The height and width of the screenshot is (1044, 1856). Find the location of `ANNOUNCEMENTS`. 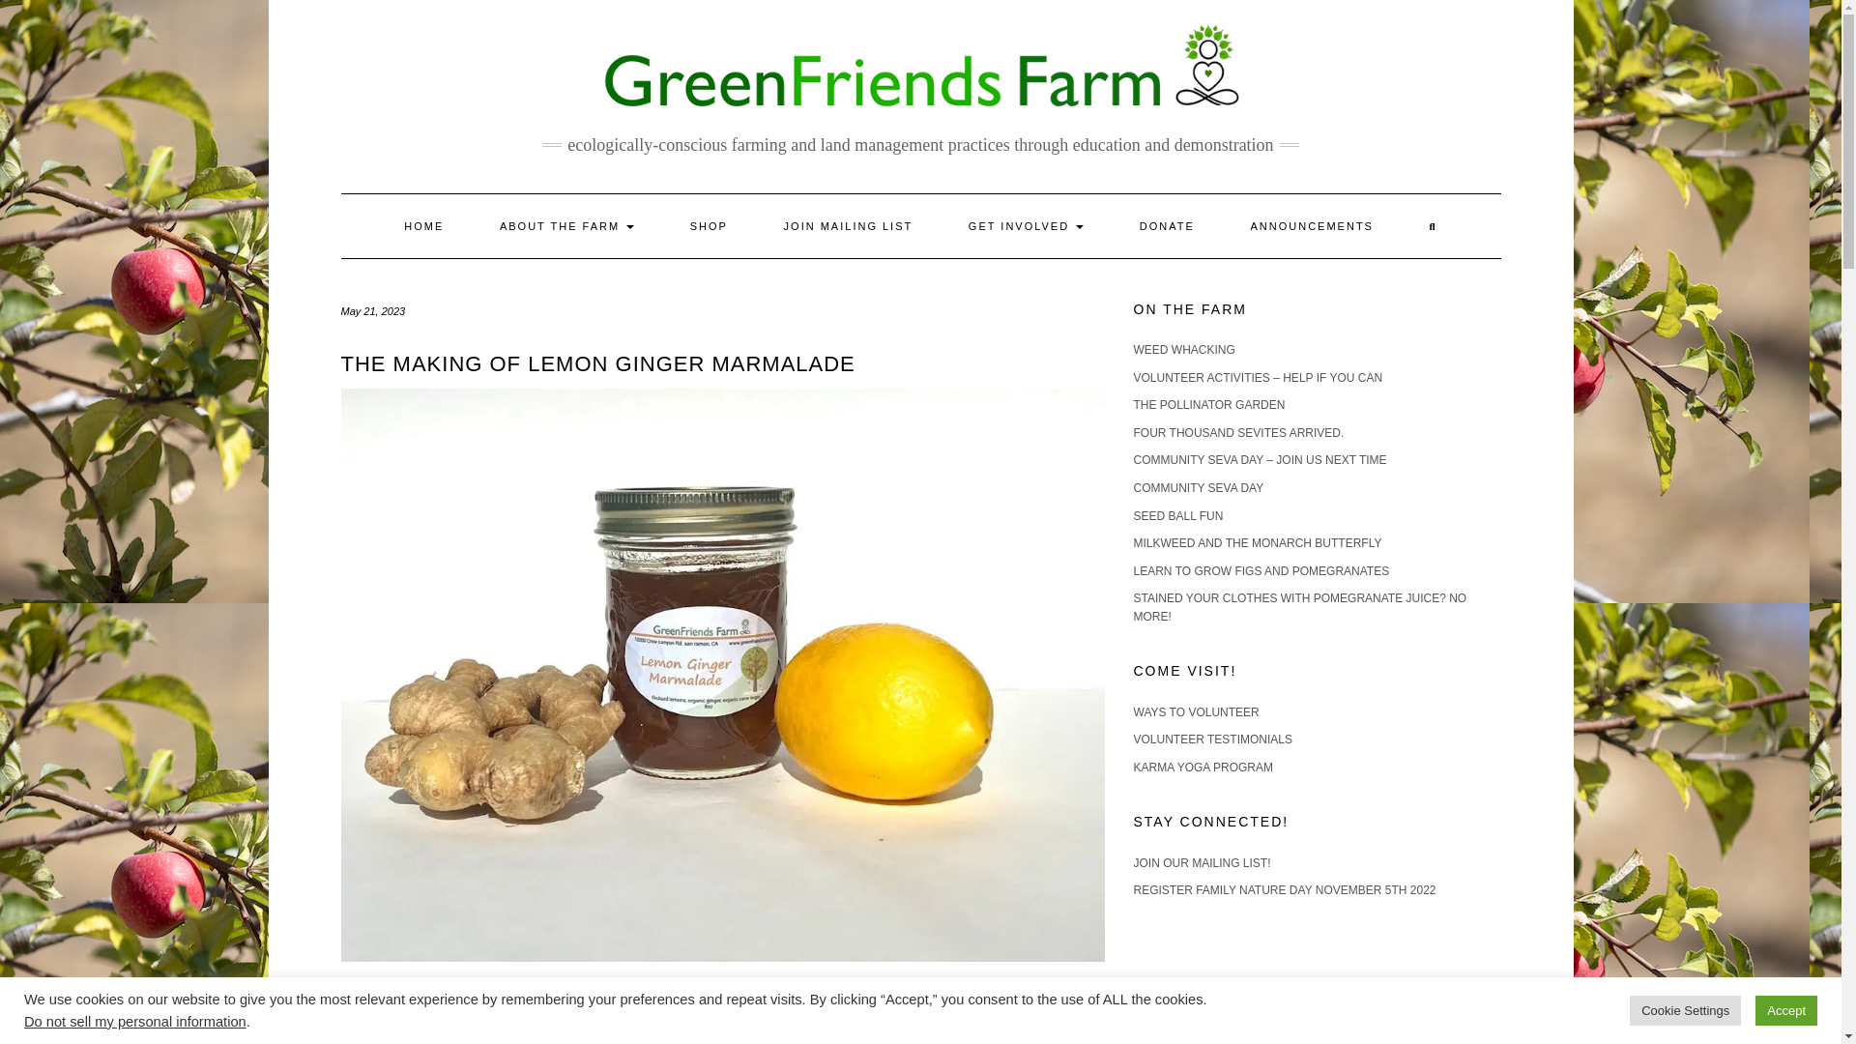

ANNOUNCEMENTS is located at coordinates (1311, 225).